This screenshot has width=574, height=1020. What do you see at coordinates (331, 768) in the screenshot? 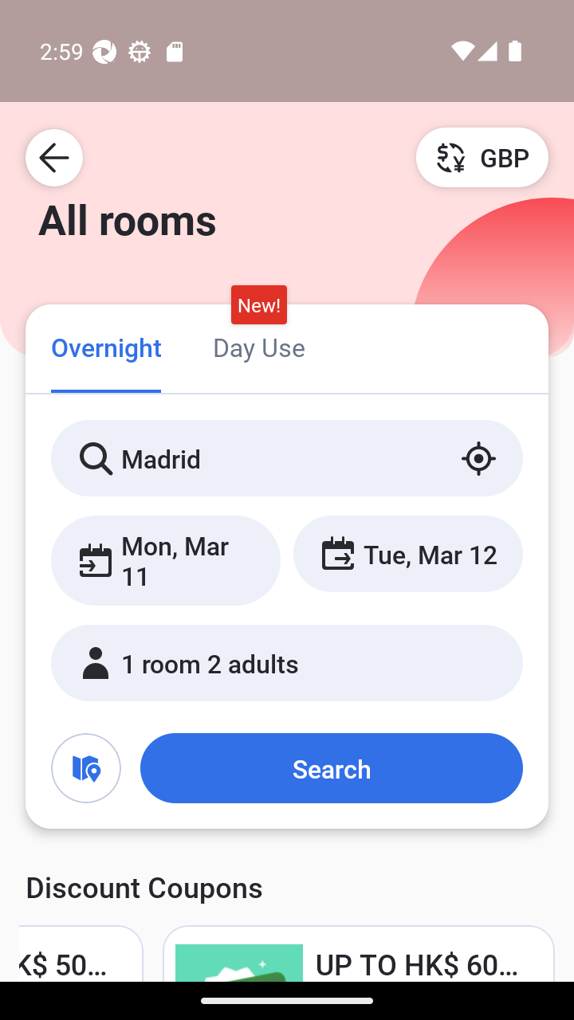
I see `Search` at bounding box center [331, 768].